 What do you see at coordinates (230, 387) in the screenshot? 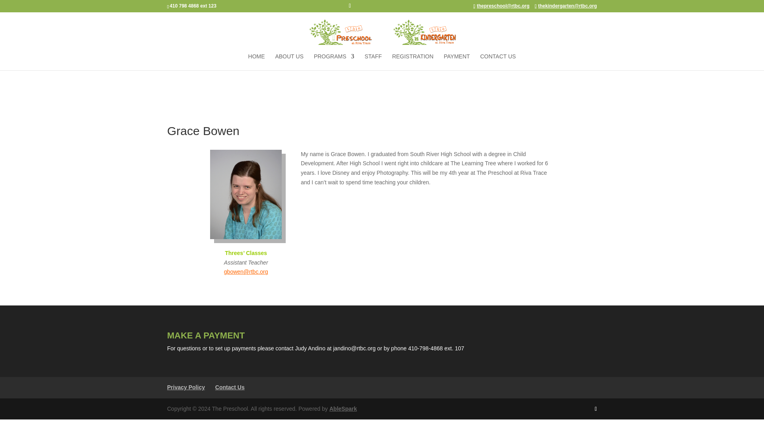
I see `Contact Us` at bounding box center [230, 387].